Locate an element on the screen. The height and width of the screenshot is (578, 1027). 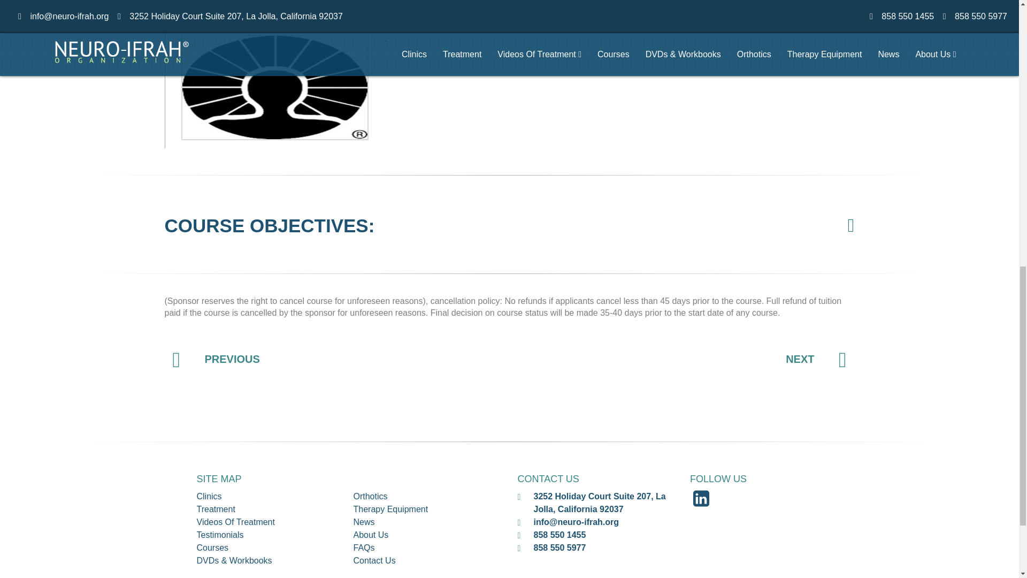
Orthotics is located at coordinates (370, 497).